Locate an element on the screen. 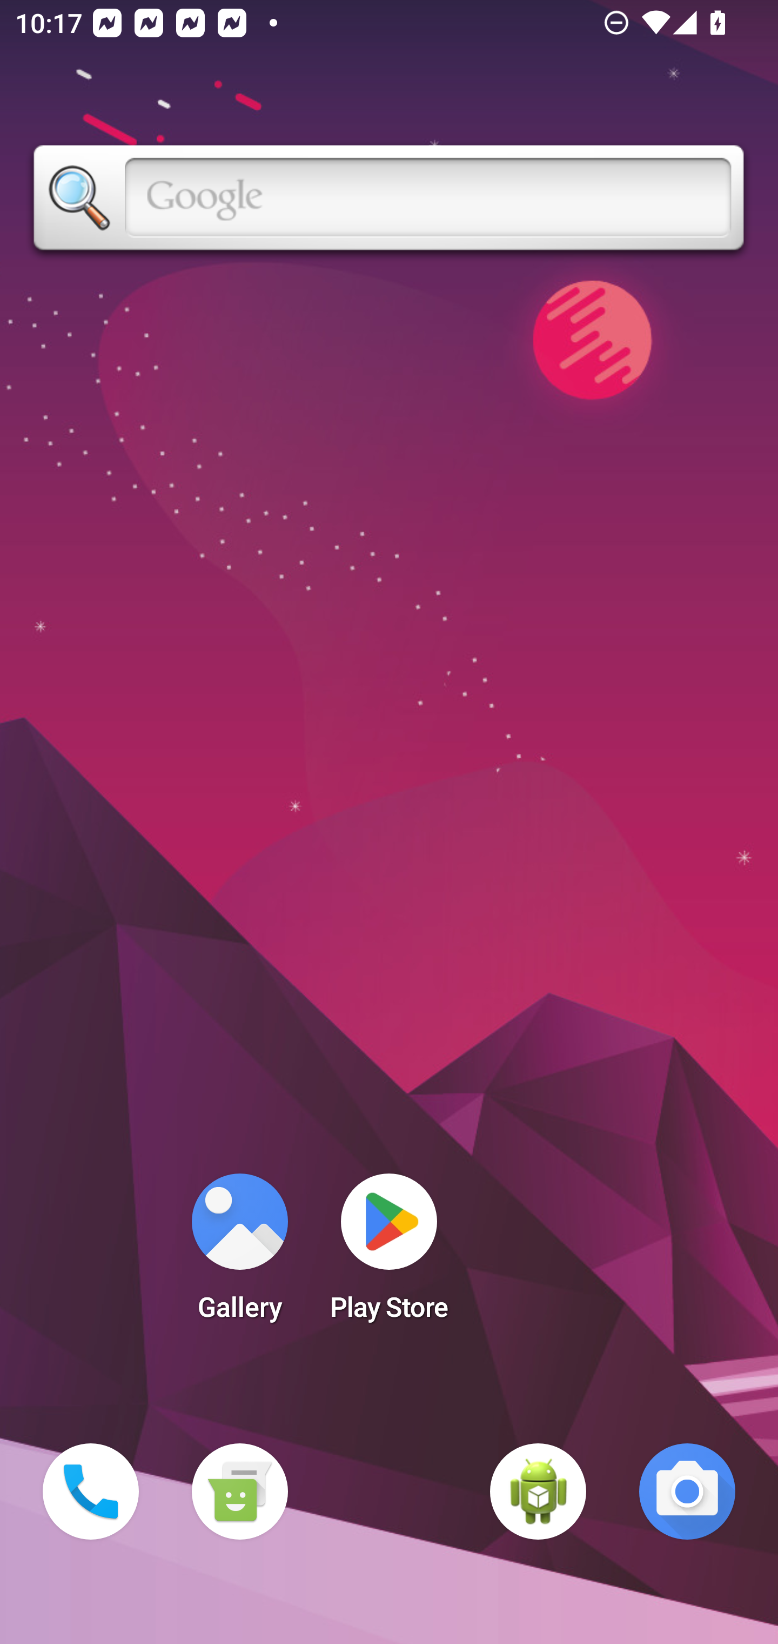 The width and height of the screenshot is (778, 1644). Phone is located at coordinates (91, 1491).